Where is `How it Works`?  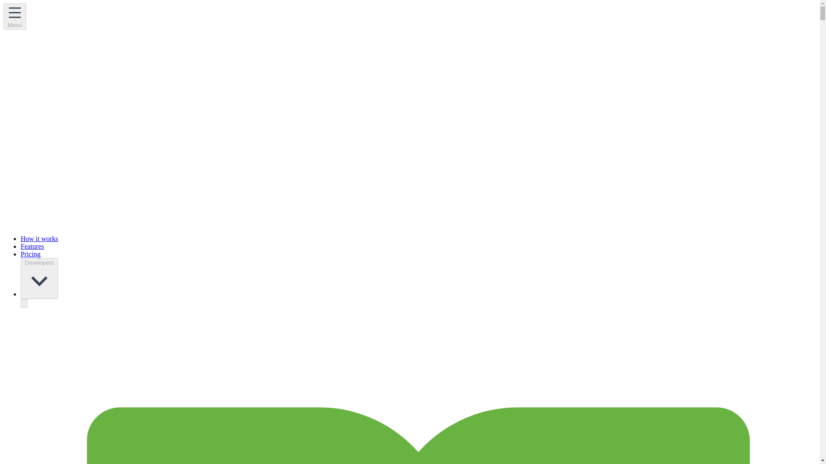
How it Works is located at coordinates (39, 238).